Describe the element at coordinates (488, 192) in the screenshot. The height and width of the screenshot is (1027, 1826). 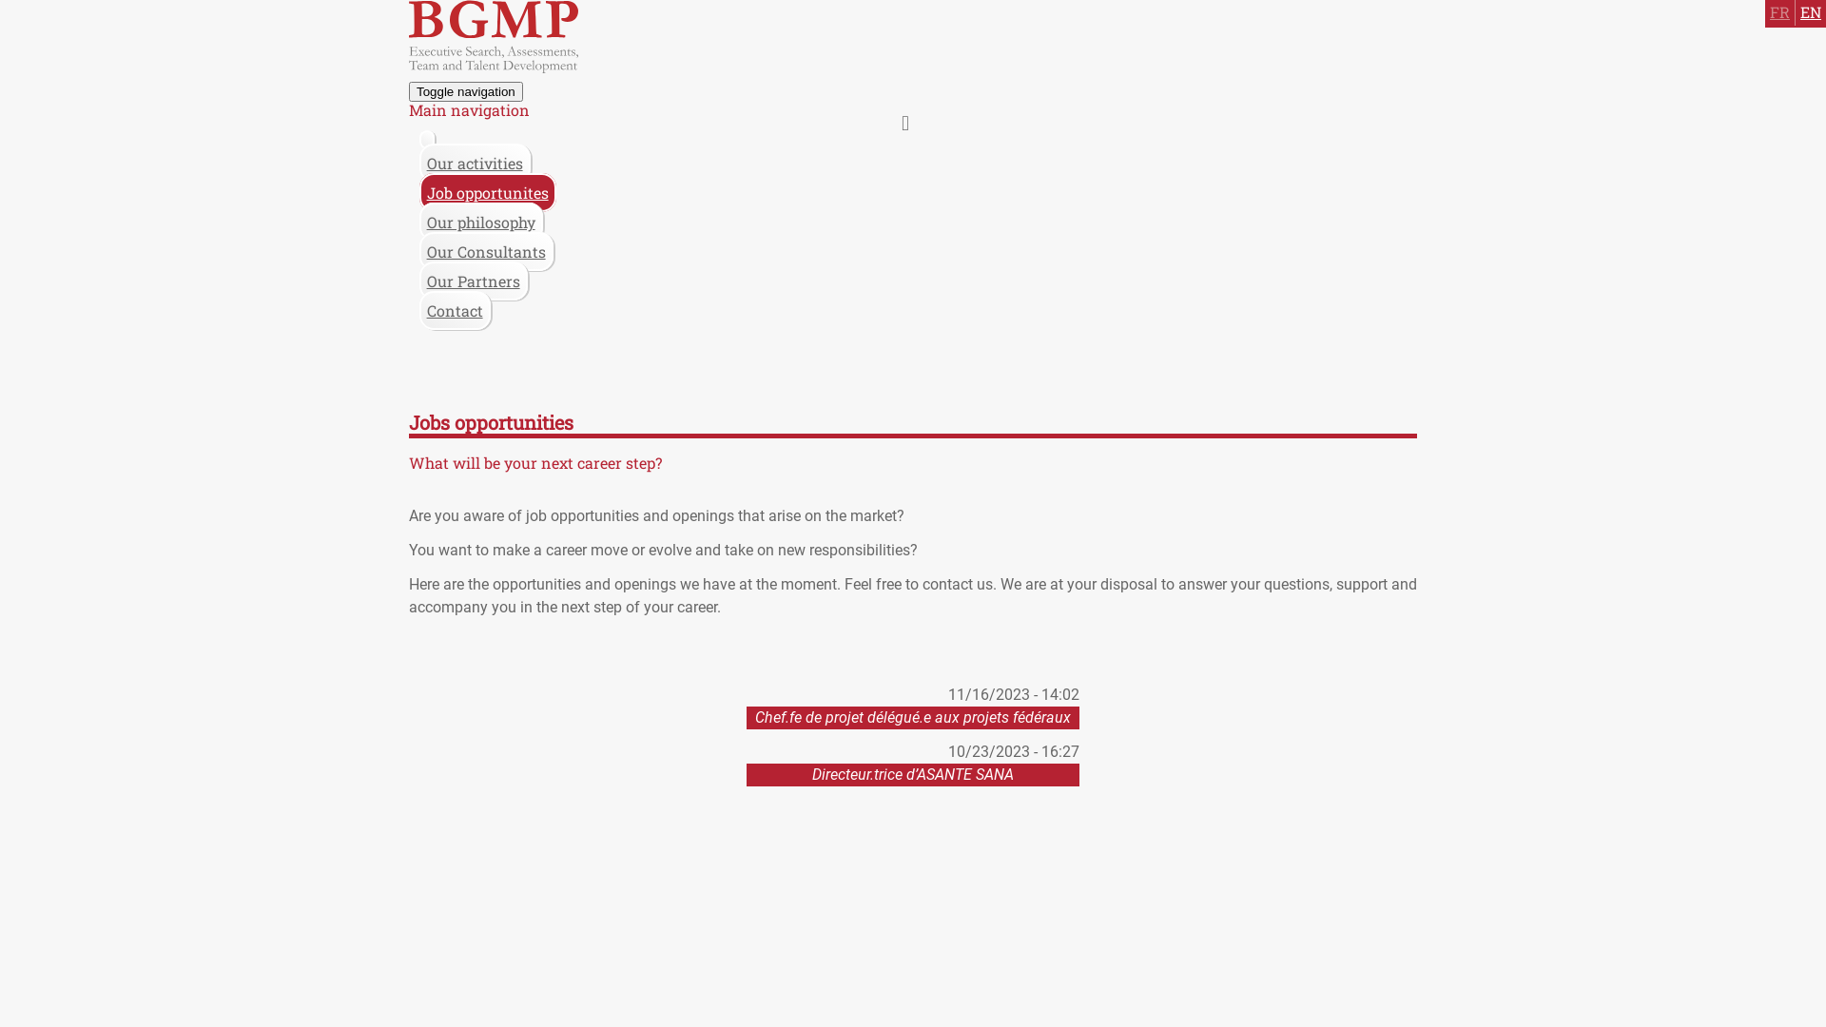
I see `Job opportunites` at that location.